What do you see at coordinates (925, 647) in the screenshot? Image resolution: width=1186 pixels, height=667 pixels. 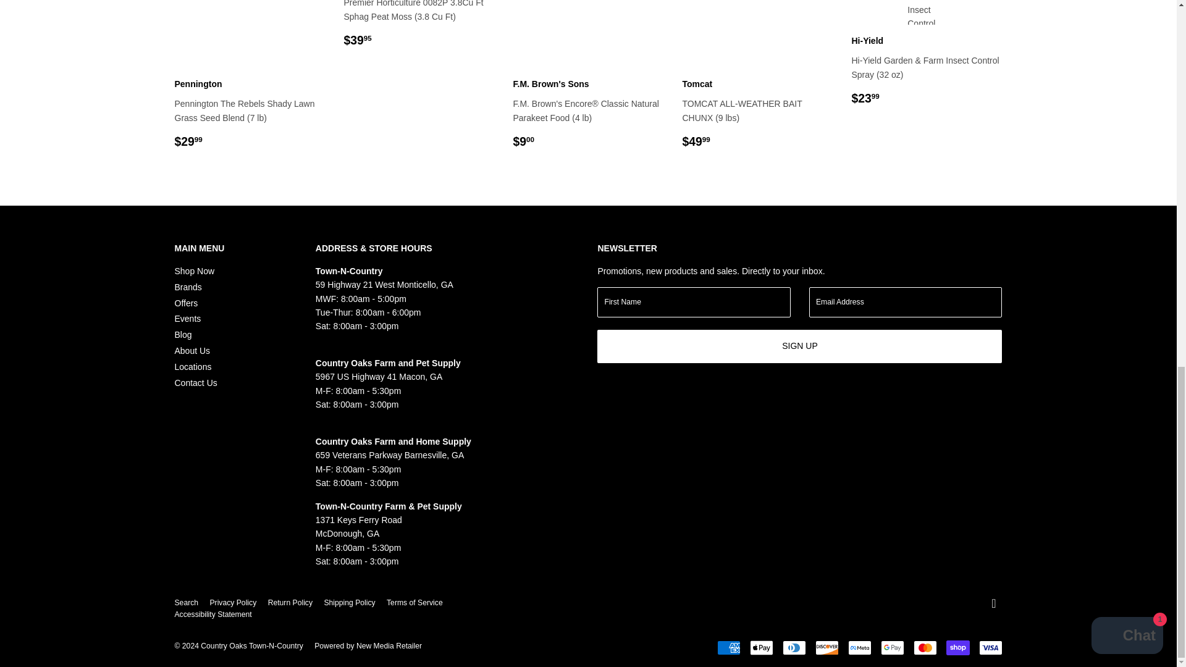 I see `Mastercard` at bounding box center [925, 647].